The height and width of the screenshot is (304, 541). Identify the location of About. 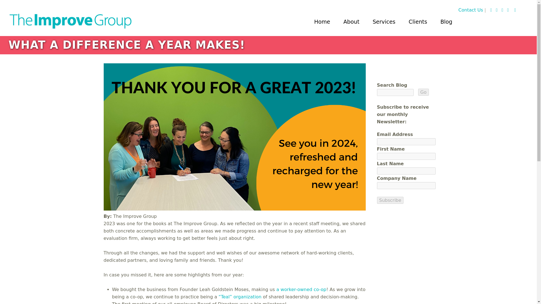
(351, 22).